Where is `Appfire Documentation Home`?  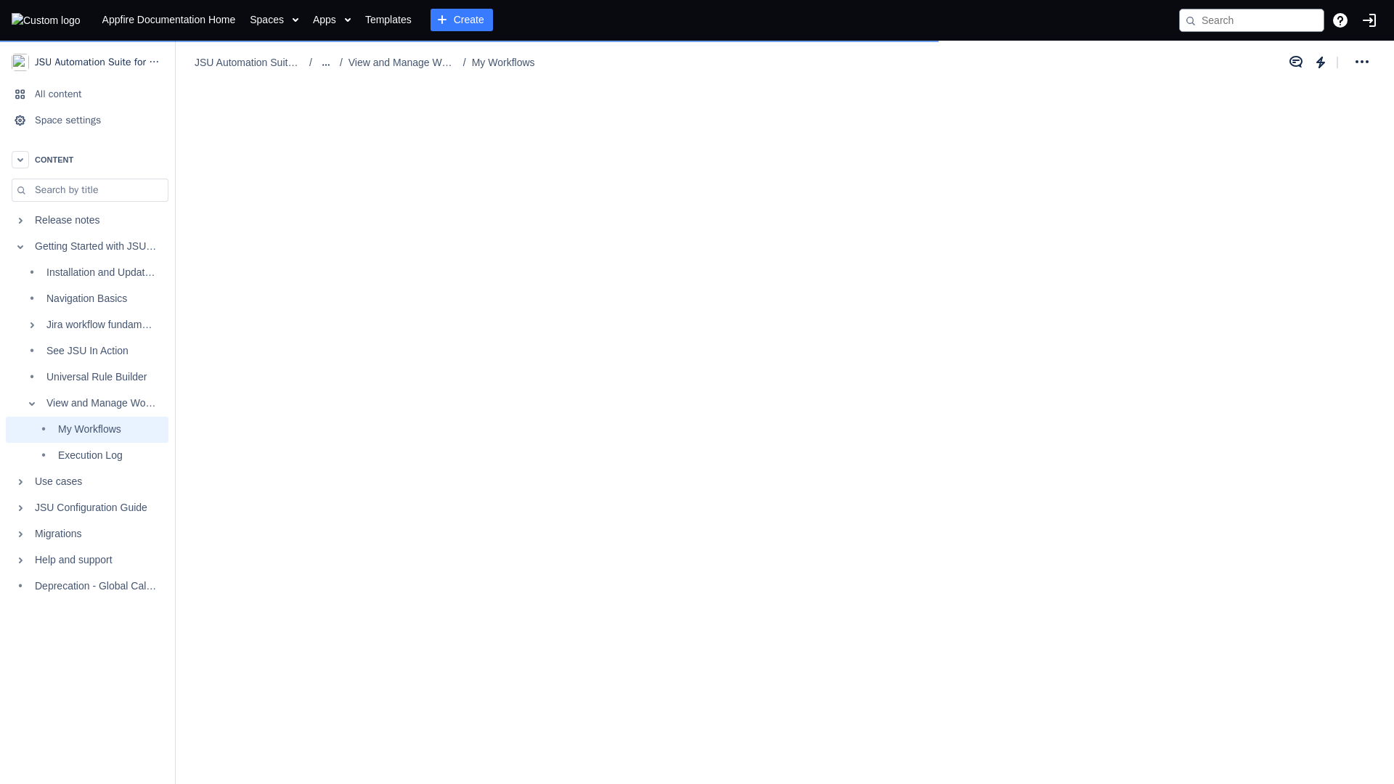
Appfire Documentation Home is located at coordinates (168, 20).